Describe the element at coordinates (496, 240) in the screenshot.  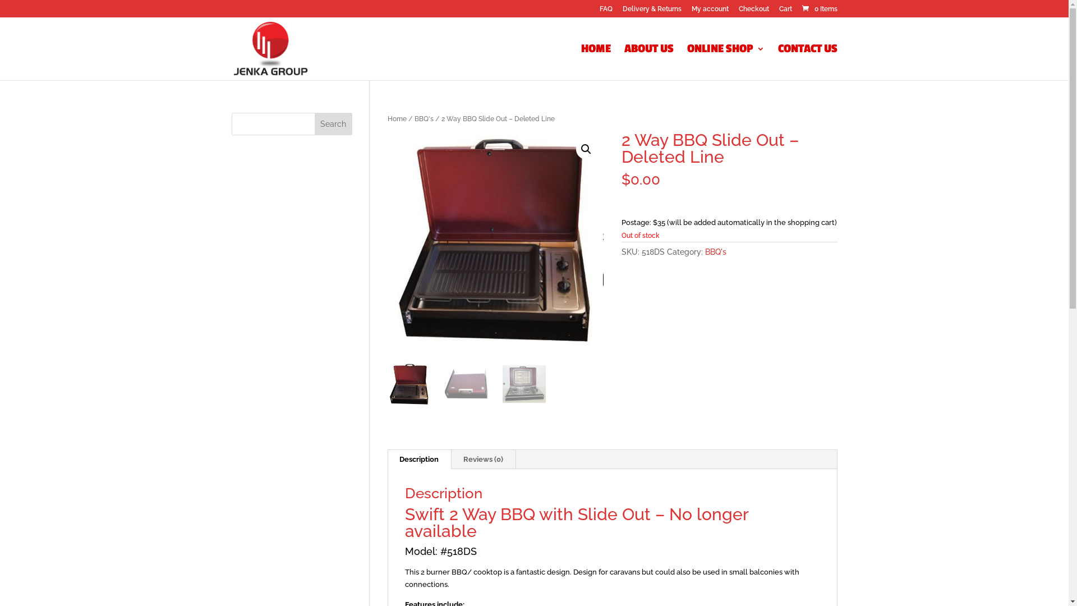
I see `2-Way-BBQ-Slide-out-Jenka-Caravan4` at that location.